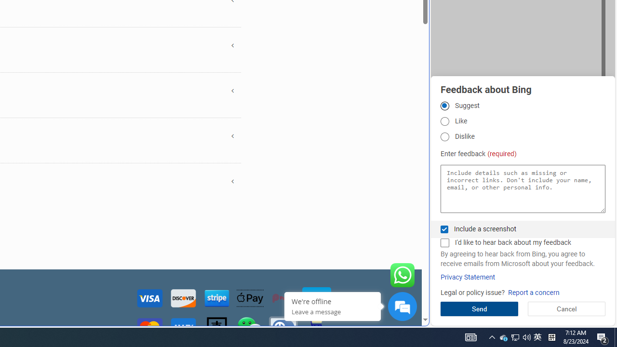 The width and height of the screenshot is (617, 347). I want to click on Include a screenshot, so click(444, 229).